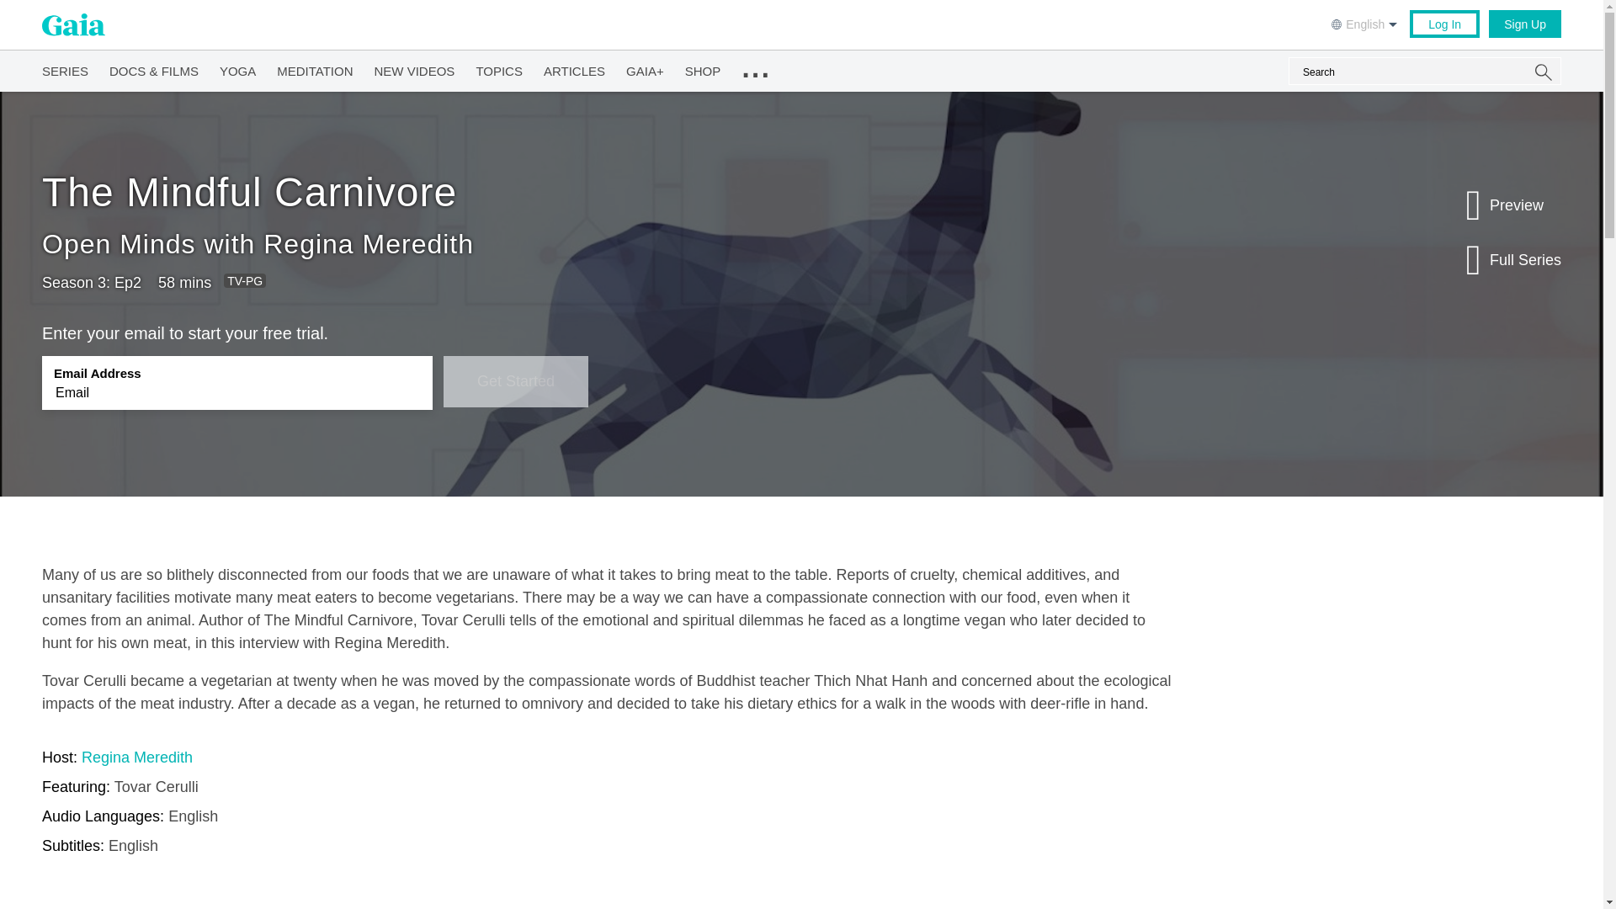  I want to click on Sign Up, so click(1524, 24).